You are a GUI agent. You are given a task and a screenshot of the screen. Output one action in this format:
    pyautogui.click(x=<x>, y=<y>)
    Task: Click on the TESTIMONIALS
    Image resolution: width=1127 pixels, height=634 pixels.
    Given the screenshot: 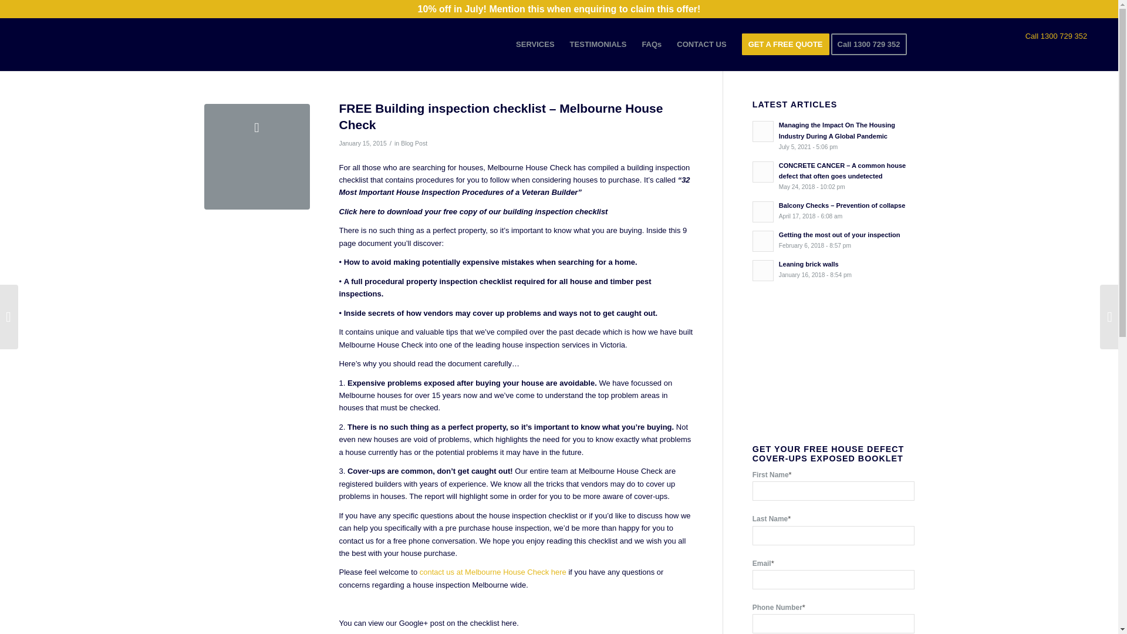 What is the action you would take?
    pyautogui.click(x=834, y=269)
    